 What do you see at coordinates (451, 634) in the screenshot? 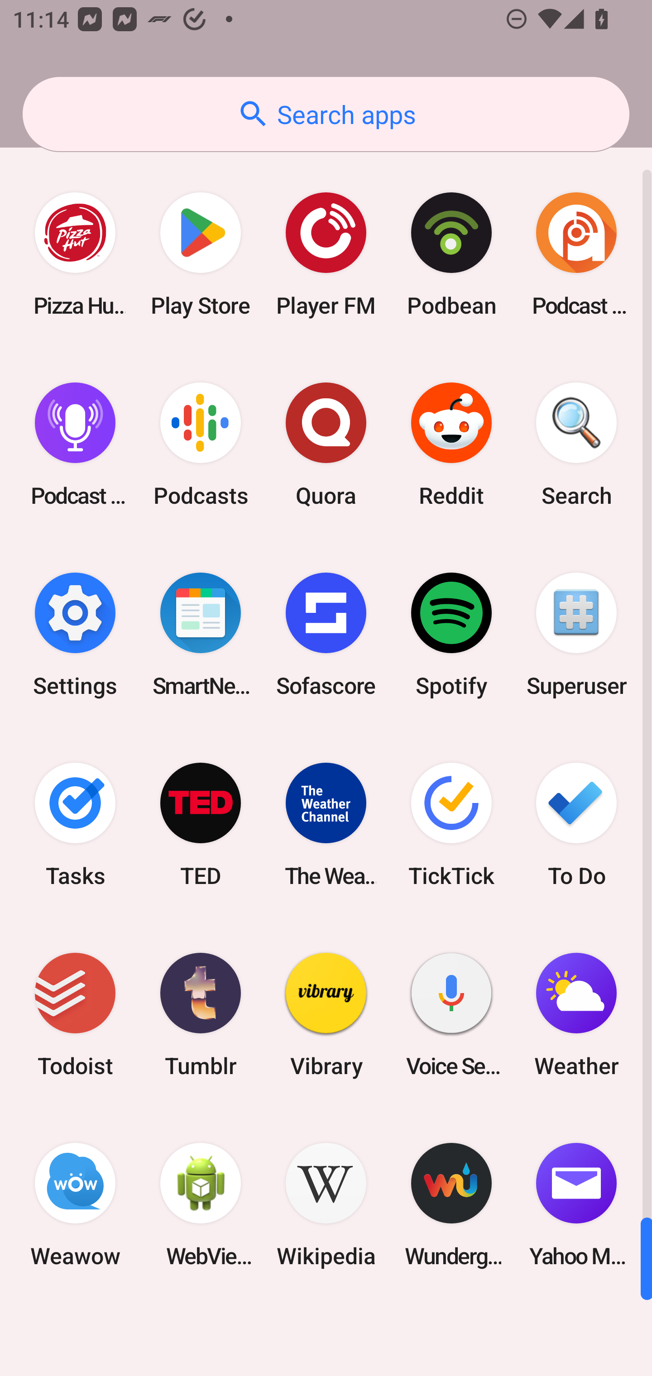
I see `Spotify` at bounding box center [451, 634].